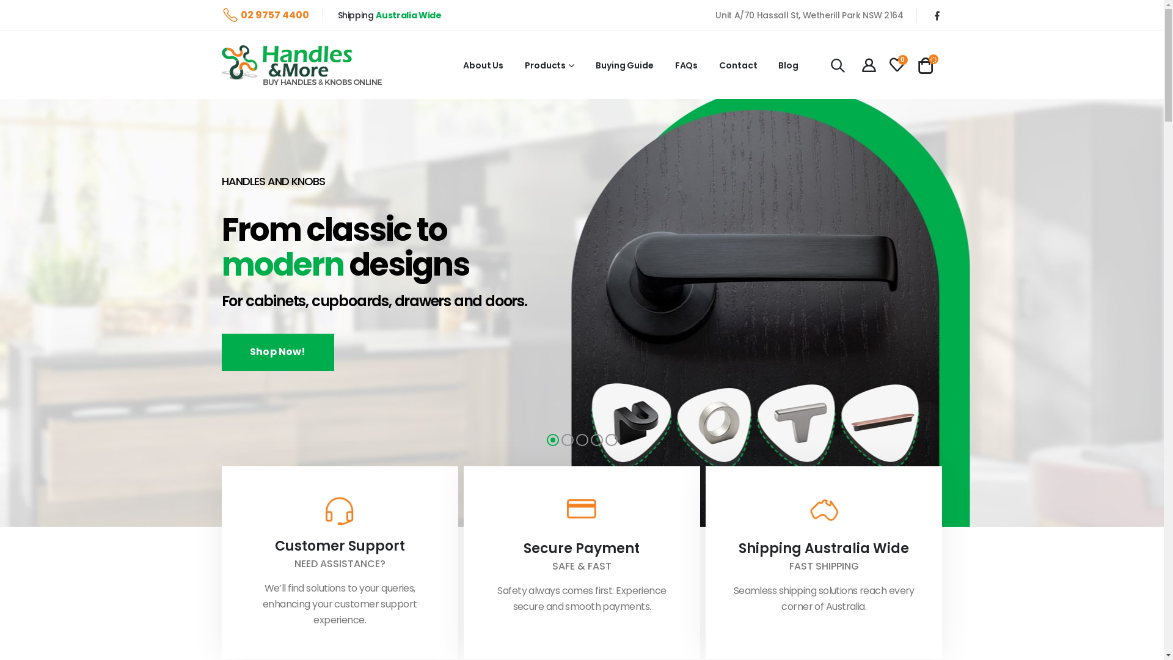  What do you see at coordinates (624, 65) in the screenshot?
I see `Buying Guide` at bounding box center [624, 65].